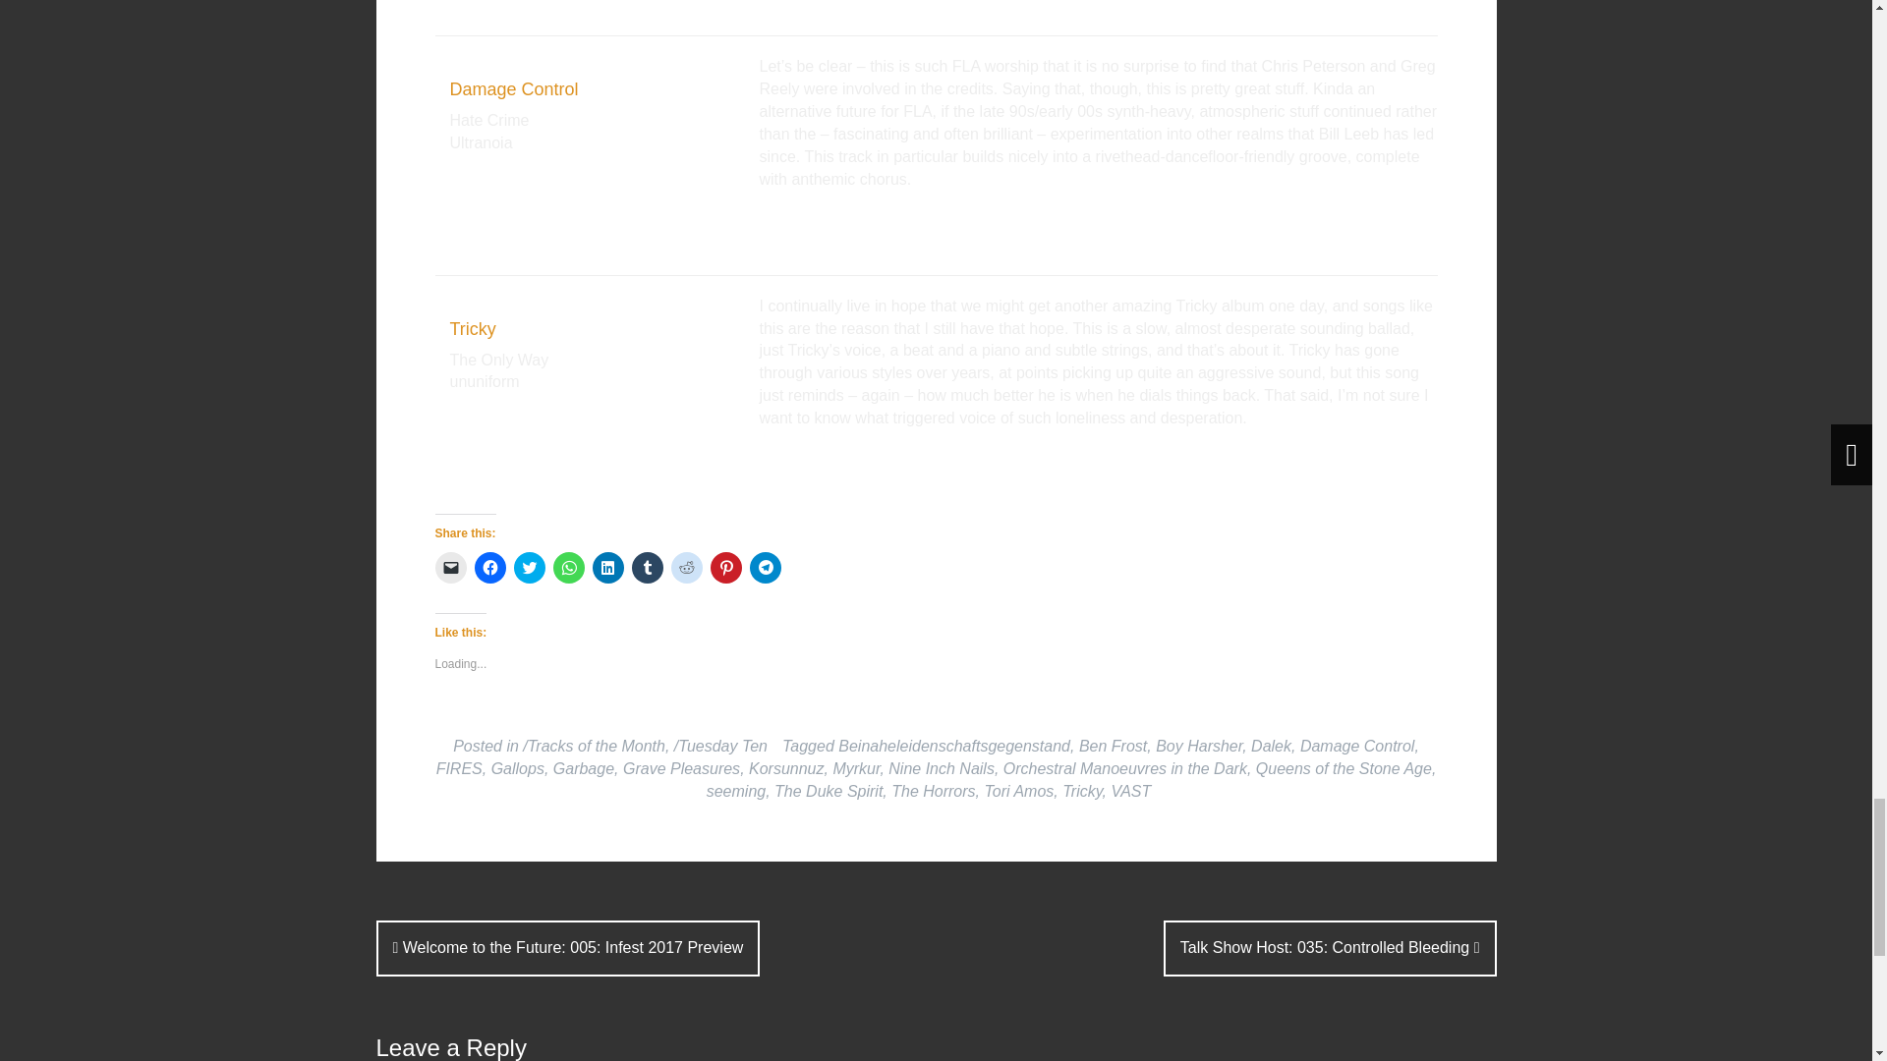 This screenshot has width=1887, height=1061. What do you see at coordinates (529, 568) in the screenshot?
I see `Click to share on Twitter` at bounding box center [529, 568].